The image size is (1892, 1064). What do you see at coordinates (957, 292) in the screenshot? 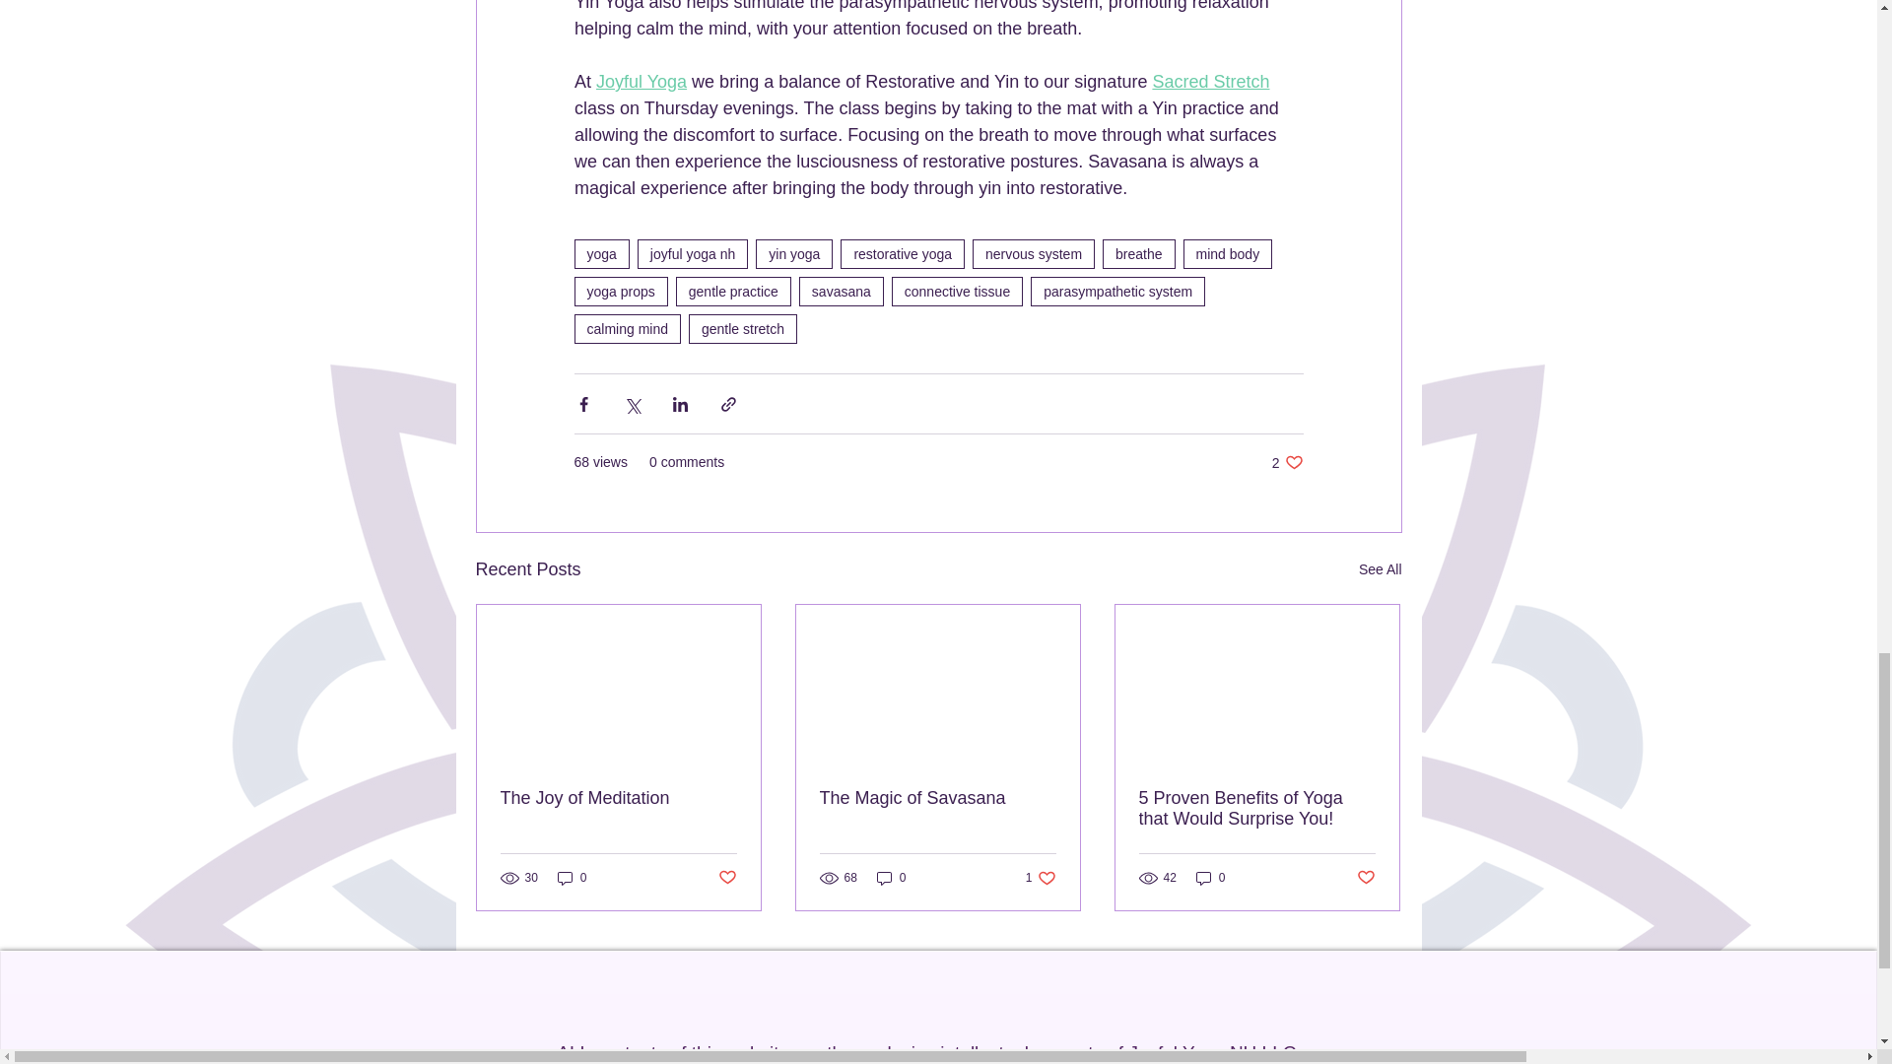
I see `connective tissue` at bounding box center [957, 292].